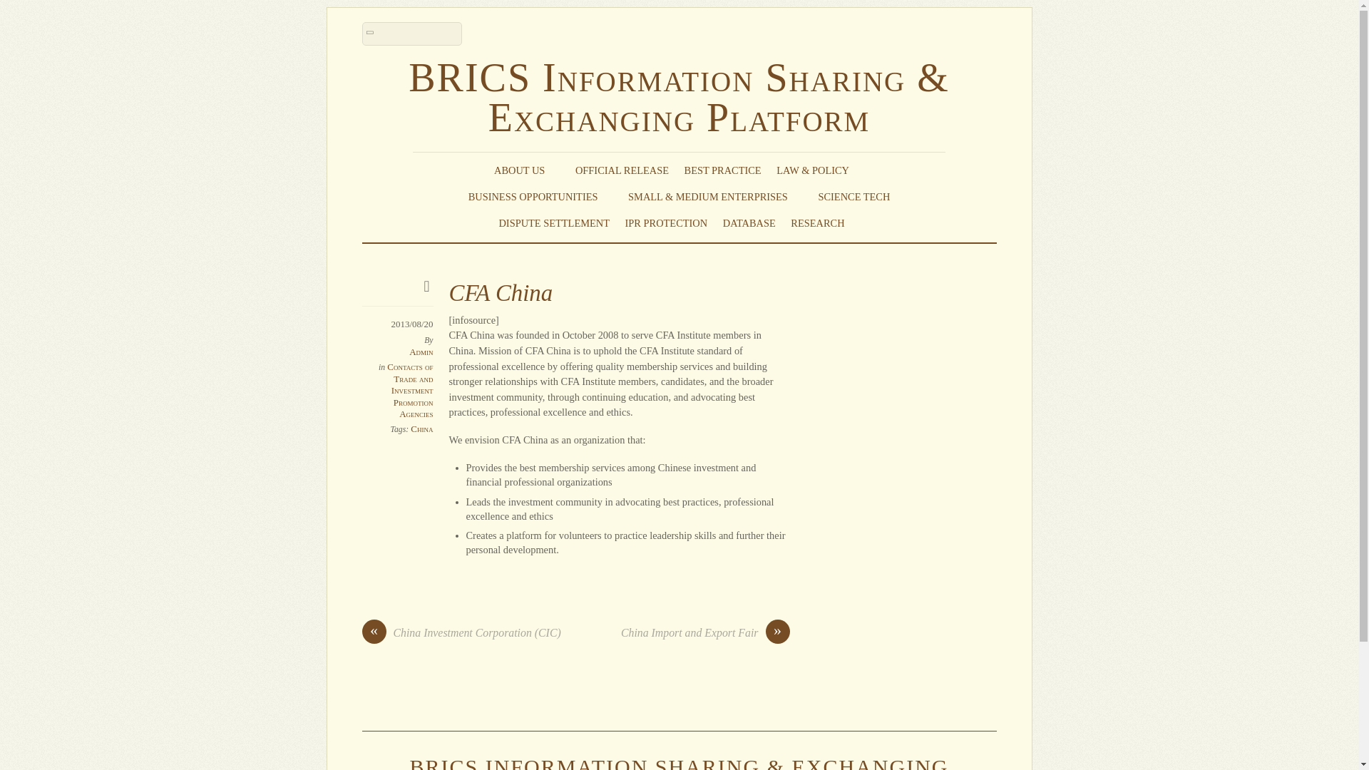 Image resolution: width=1369 pixels, height=770 pixels. Describe the element at coordinates (723, 170) in the screenshot. I see `BEST PRACTICE` at that location.